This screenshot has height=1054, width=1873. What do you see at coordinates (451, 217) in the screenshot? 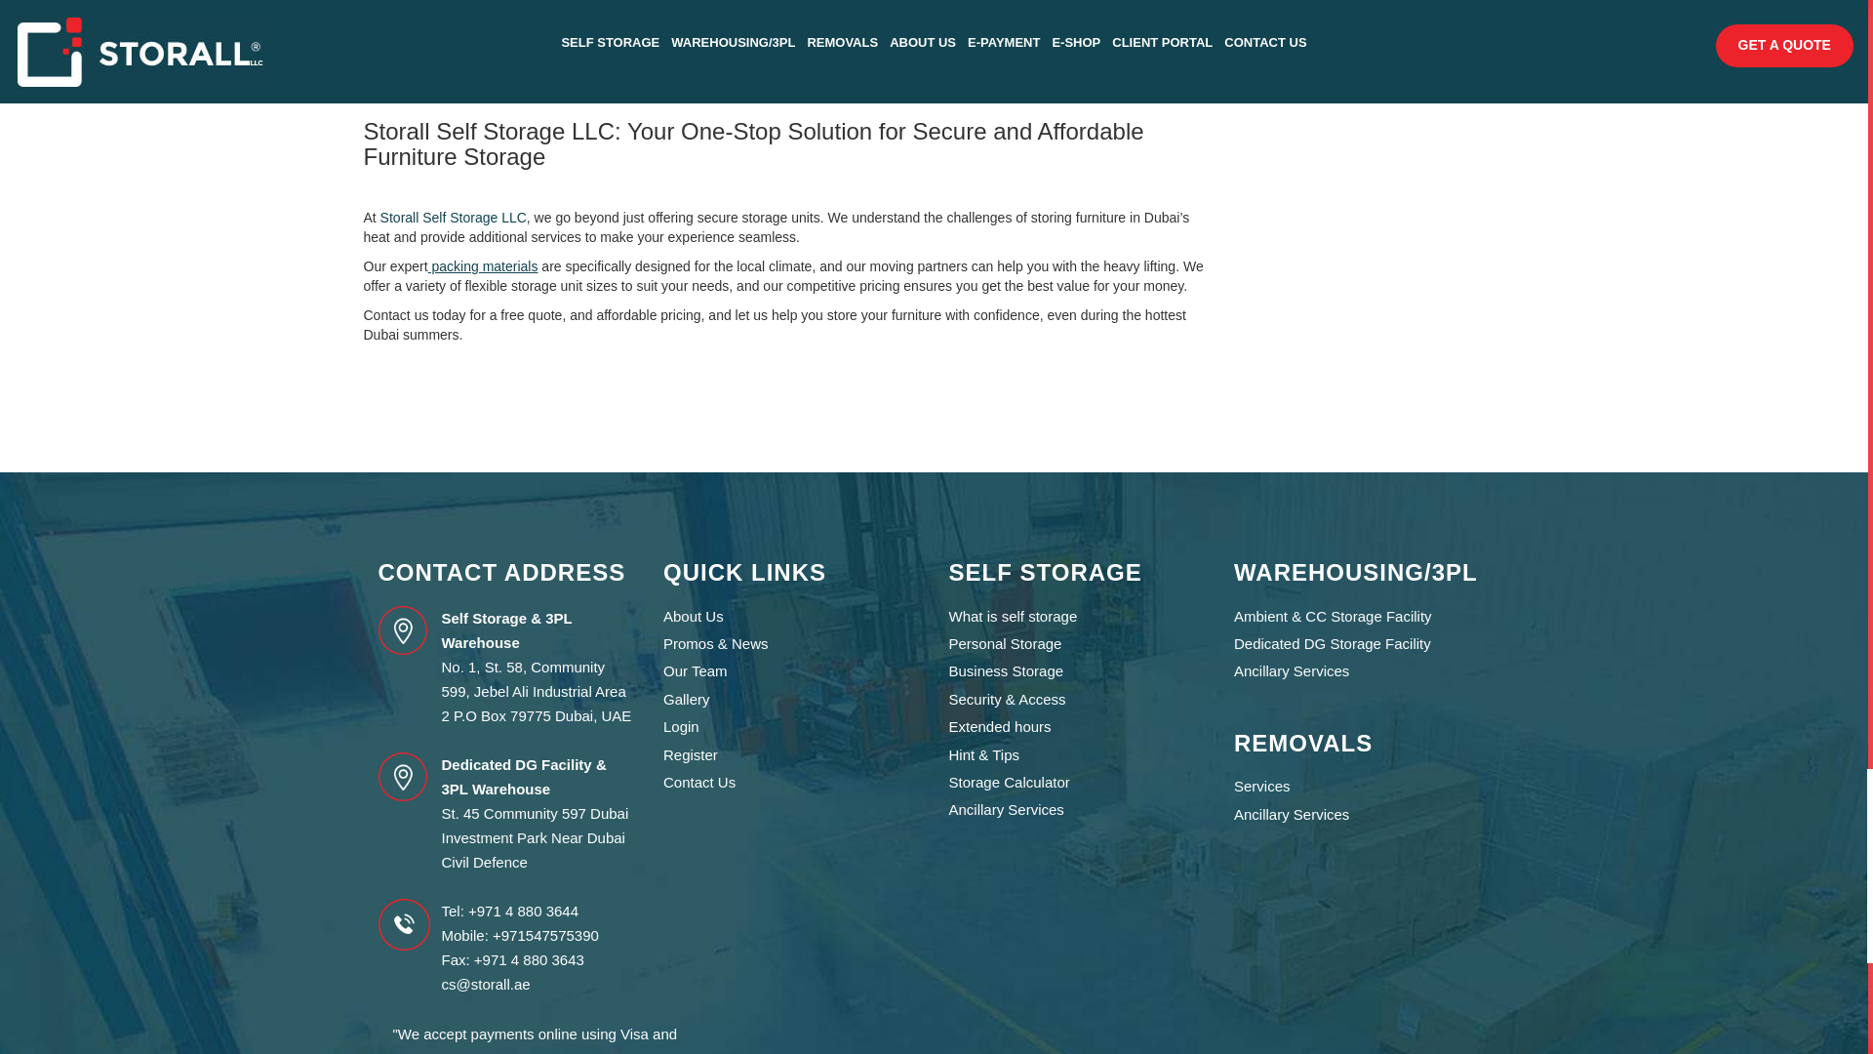
I see `Storall Self Storage LLC` at bounding box center [451, 217].